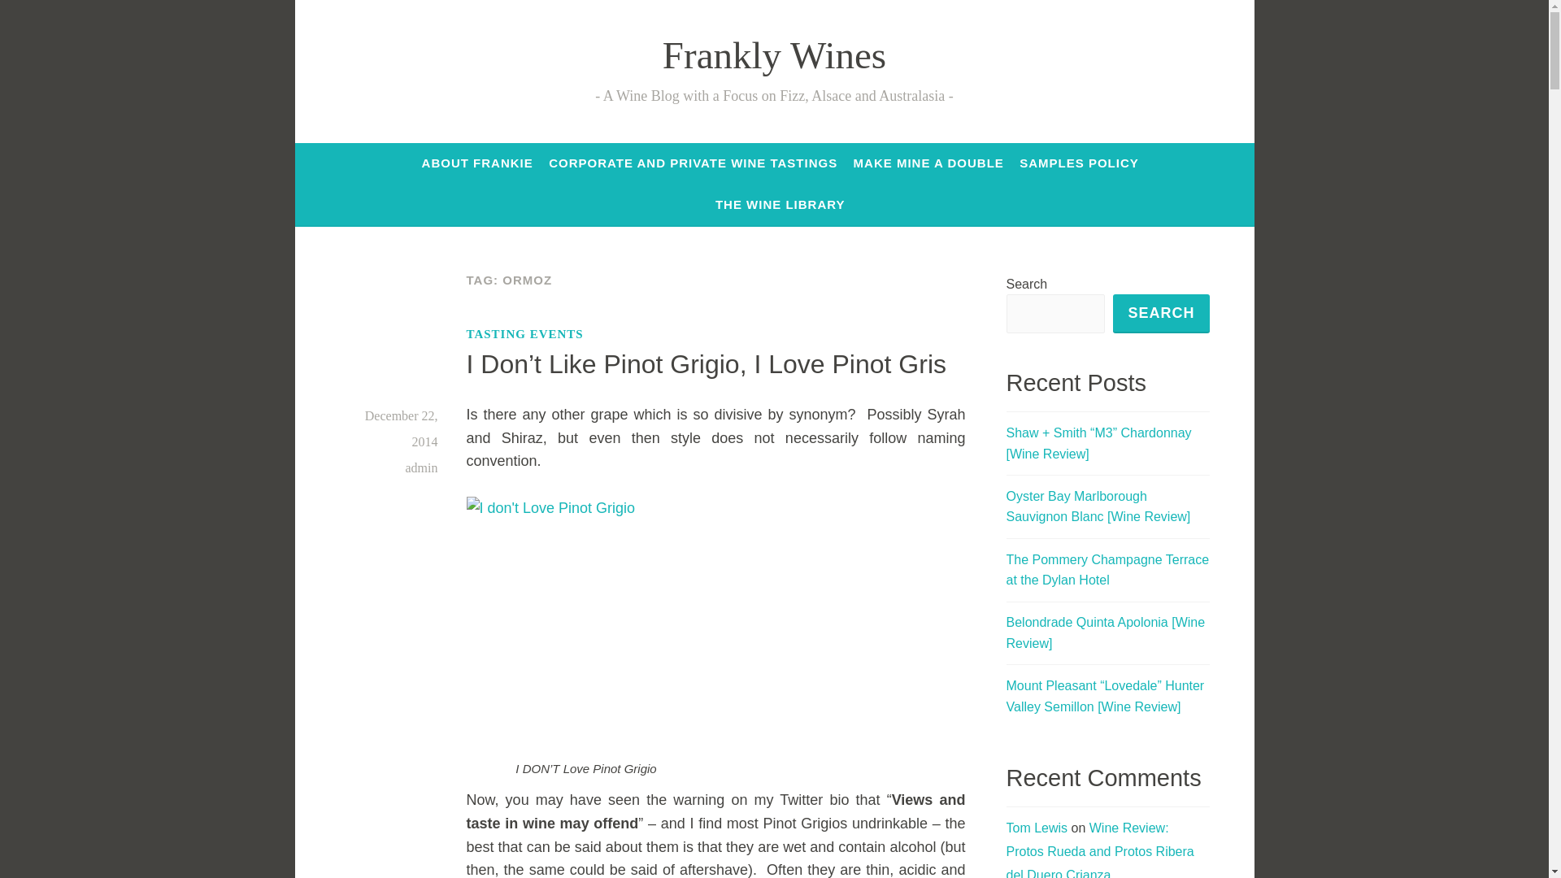  I want to click on SAMPLES POLICY, so click(1079, 163).